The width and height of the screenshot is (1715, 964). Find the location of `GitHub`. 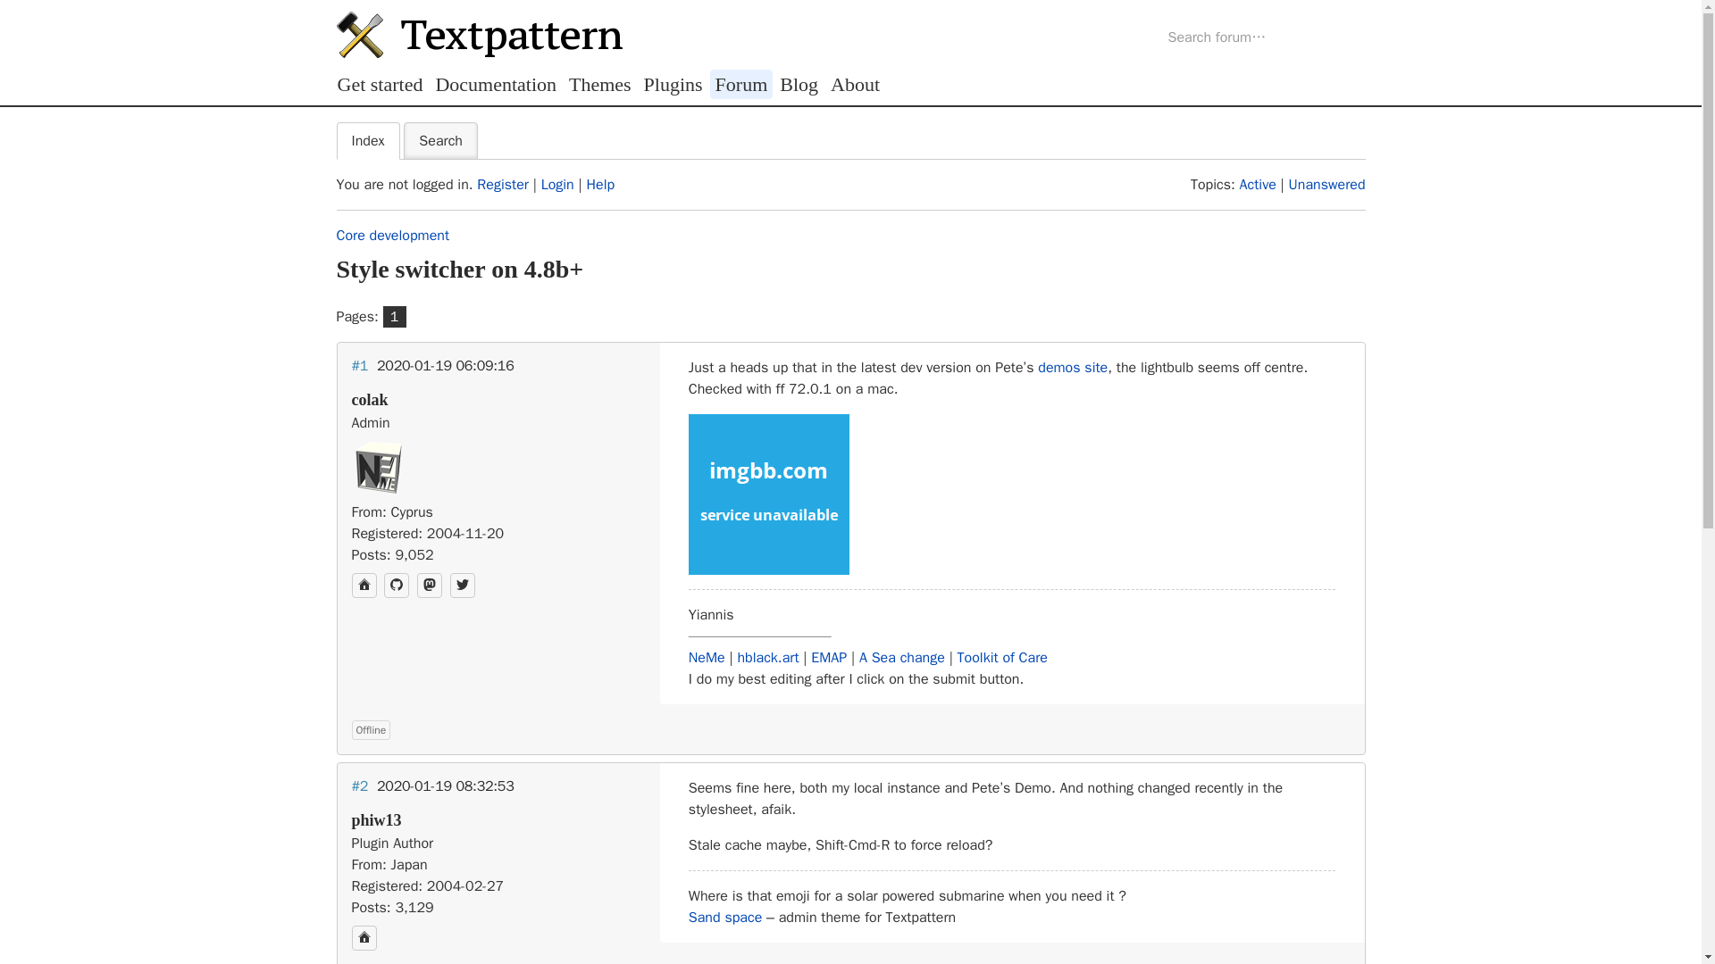

GitHub is located at coordinates (397, 585).